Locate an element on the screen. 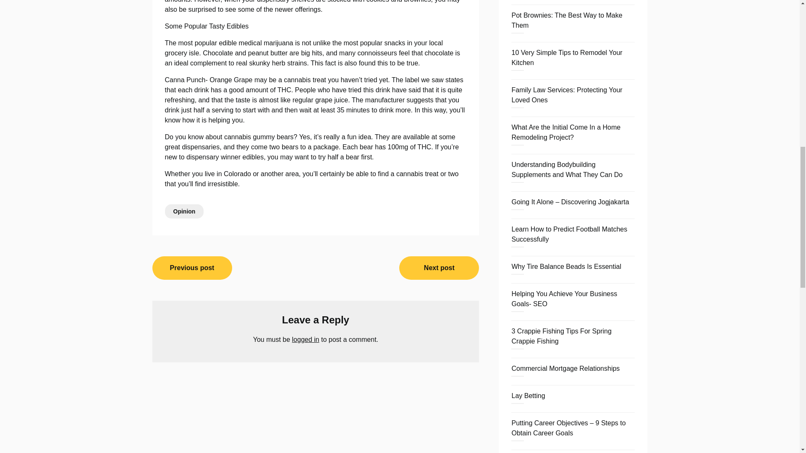  Next post is located at coordinates (439, 268).